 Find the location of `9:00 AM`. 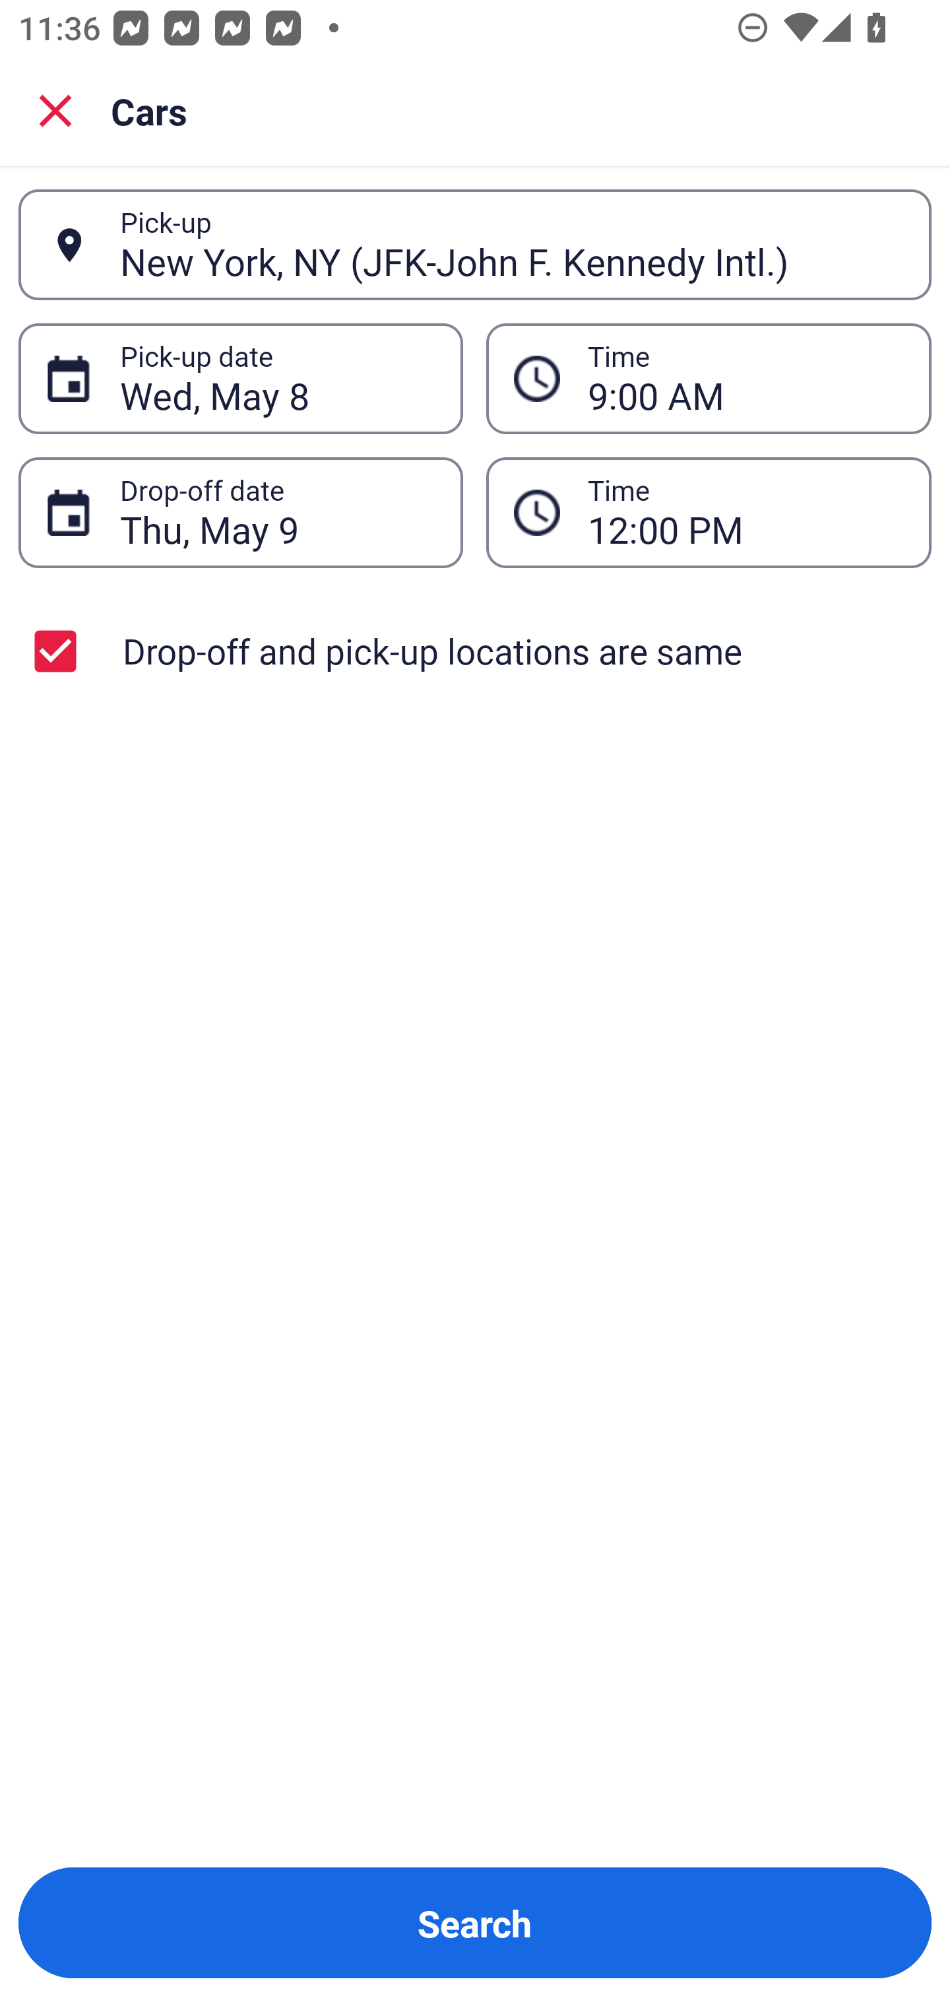

9:00 AM is located at coordinates (745, 379).